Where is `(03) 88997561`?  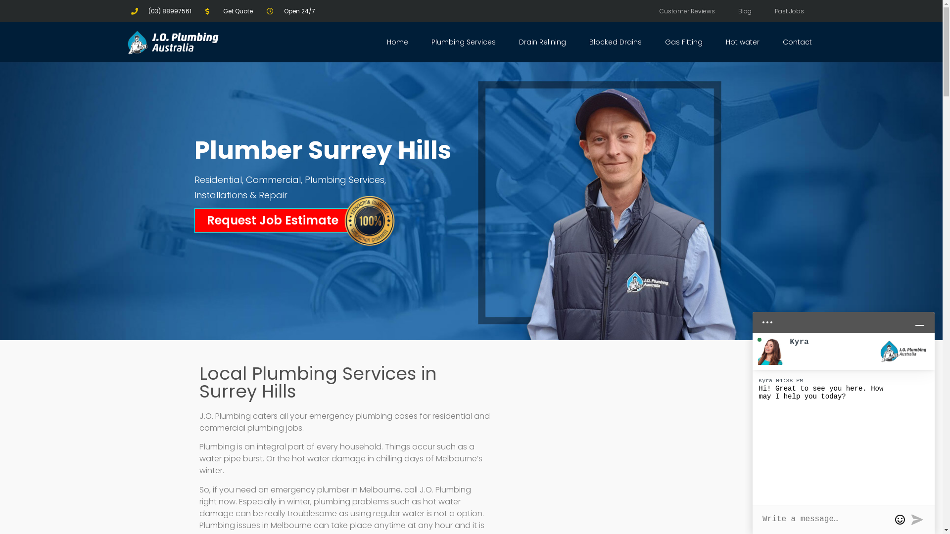 (03) 88997561 is located at coordinates (161, 11).